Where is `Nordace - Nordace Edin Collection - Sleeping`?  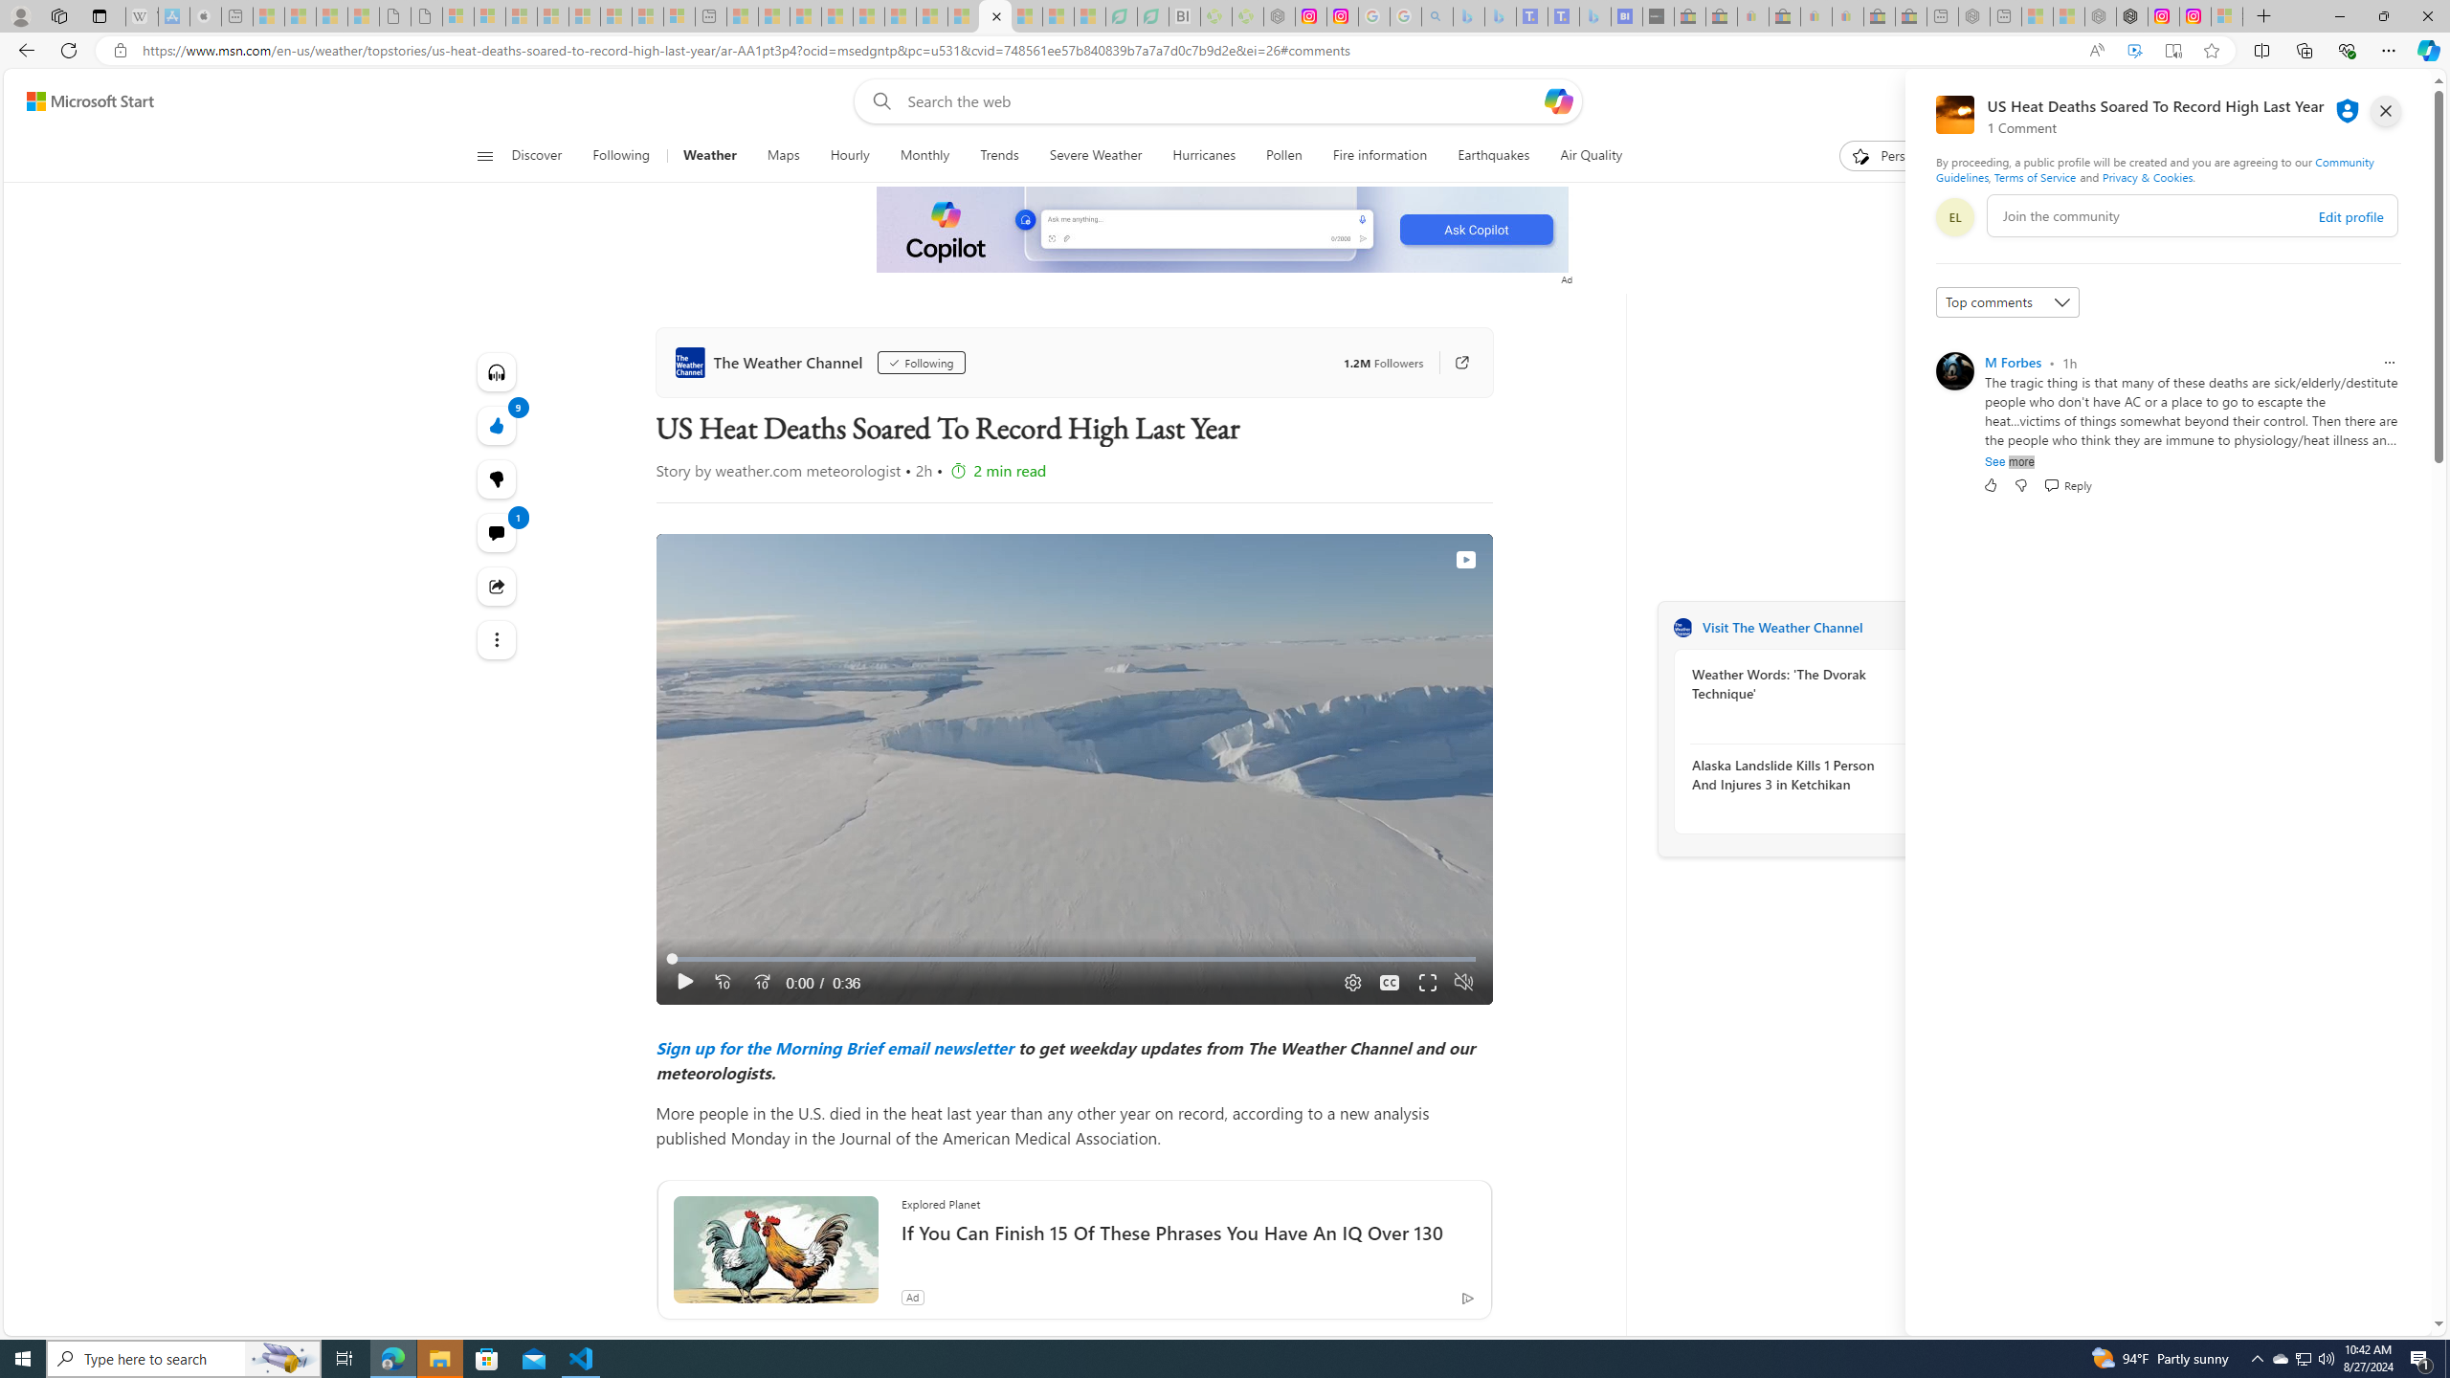 Nordace - Nordace Edin Collection - Sleeping is located at coordinates (1279, 16).